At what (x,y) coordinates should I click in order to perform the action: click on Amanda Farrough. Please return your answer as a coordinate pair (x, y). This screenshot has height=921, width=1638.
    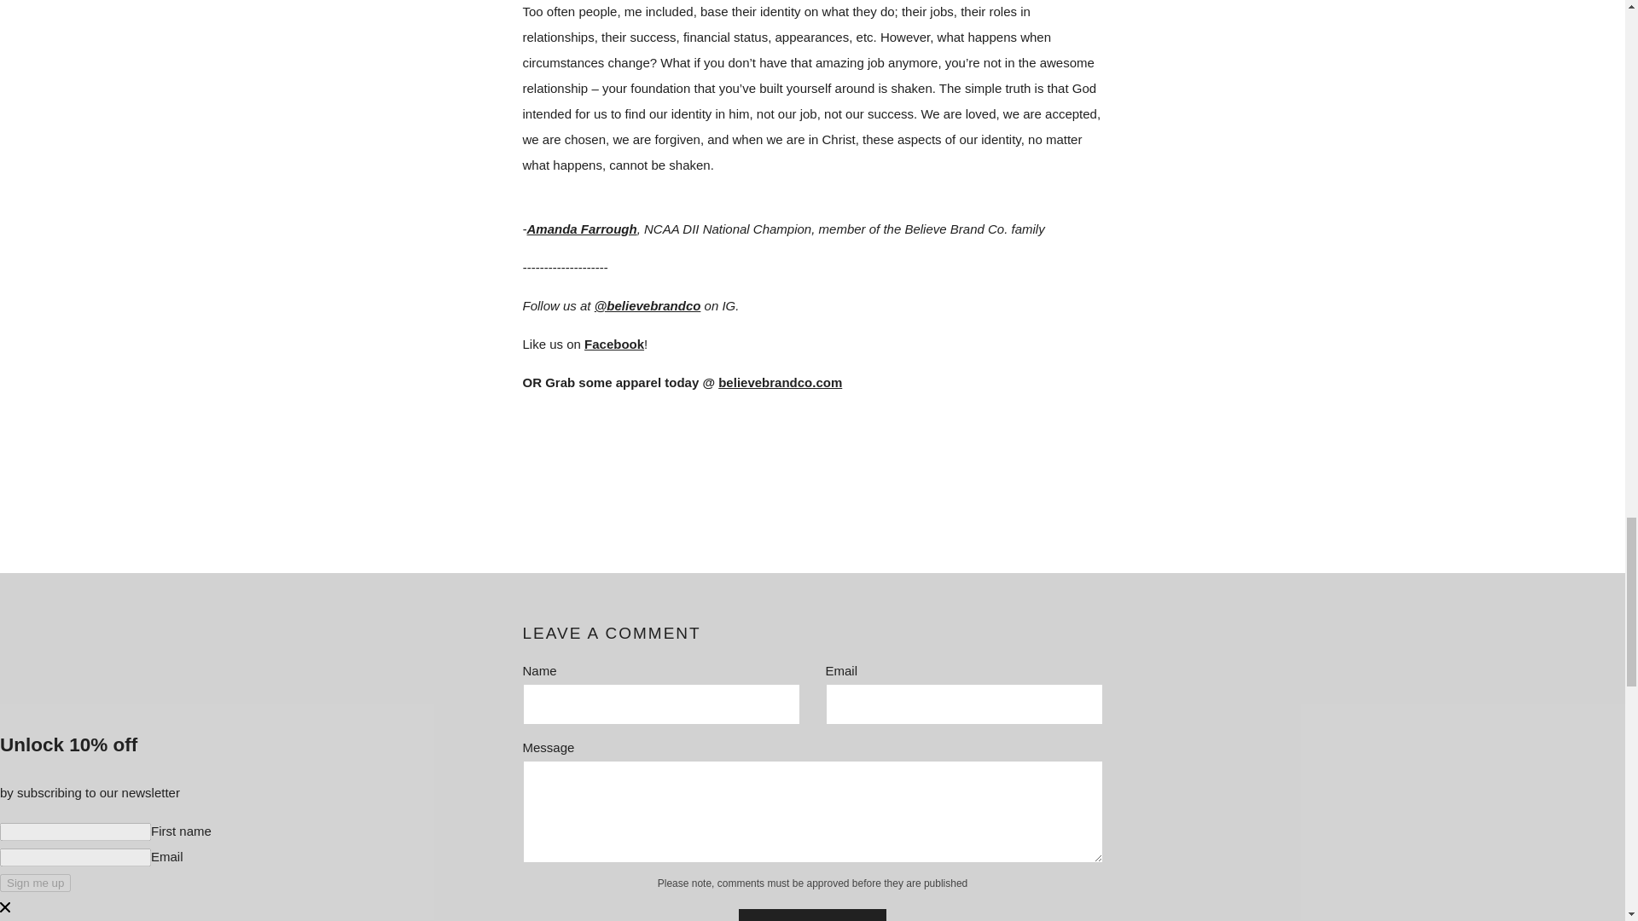
    Looking at the image, I should click on (582, 229).